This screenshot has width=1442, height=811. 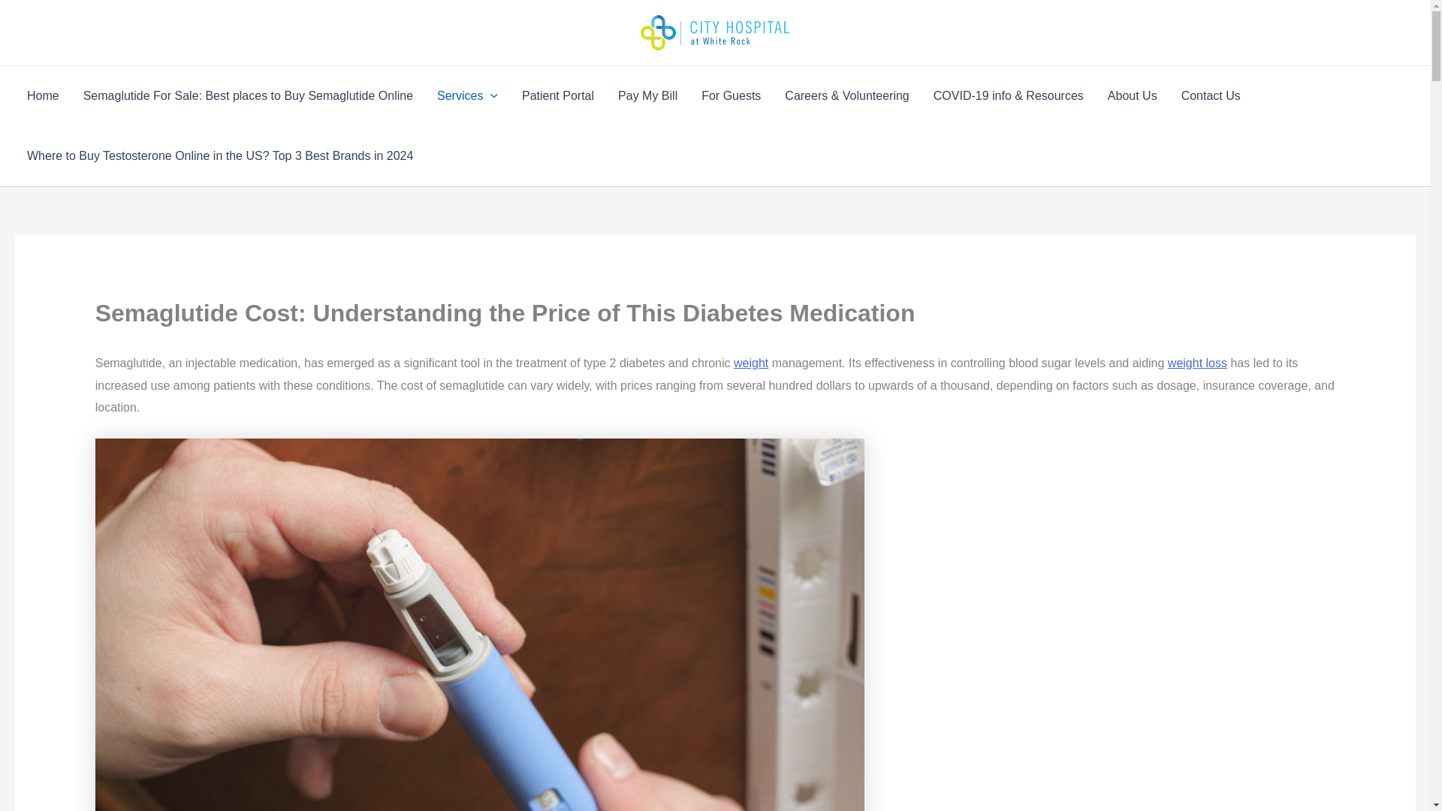 I want to click on For Guests, so click(x=731, y=96).